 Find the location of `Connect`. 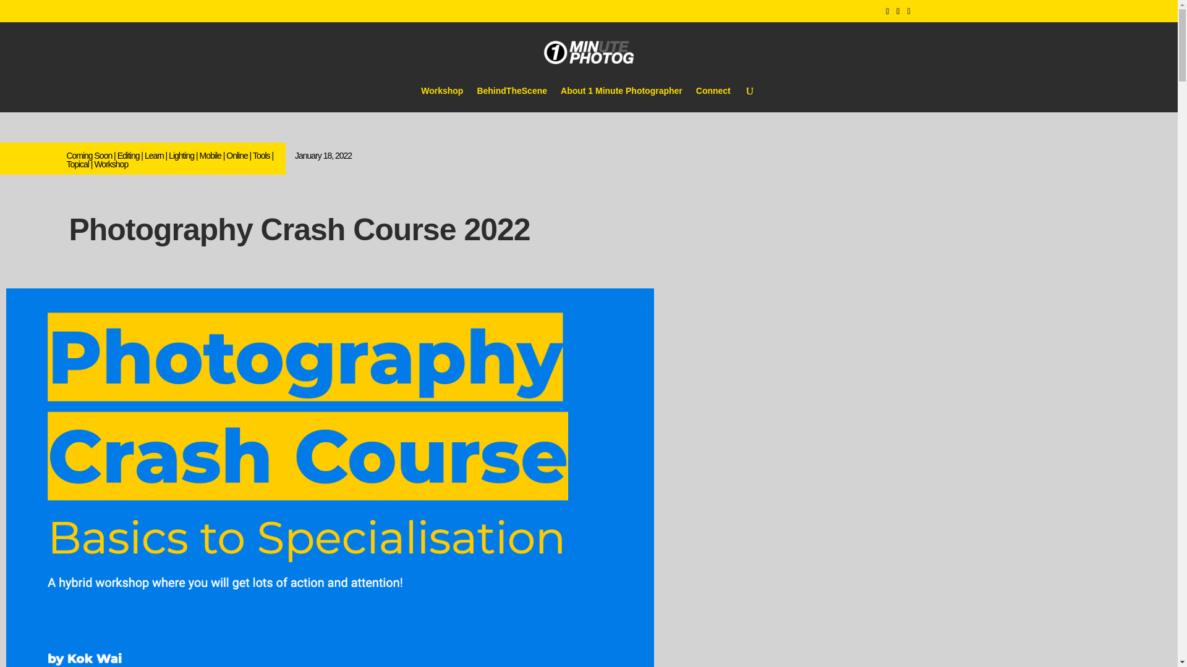

Connect is located at coordinates (713, 99).